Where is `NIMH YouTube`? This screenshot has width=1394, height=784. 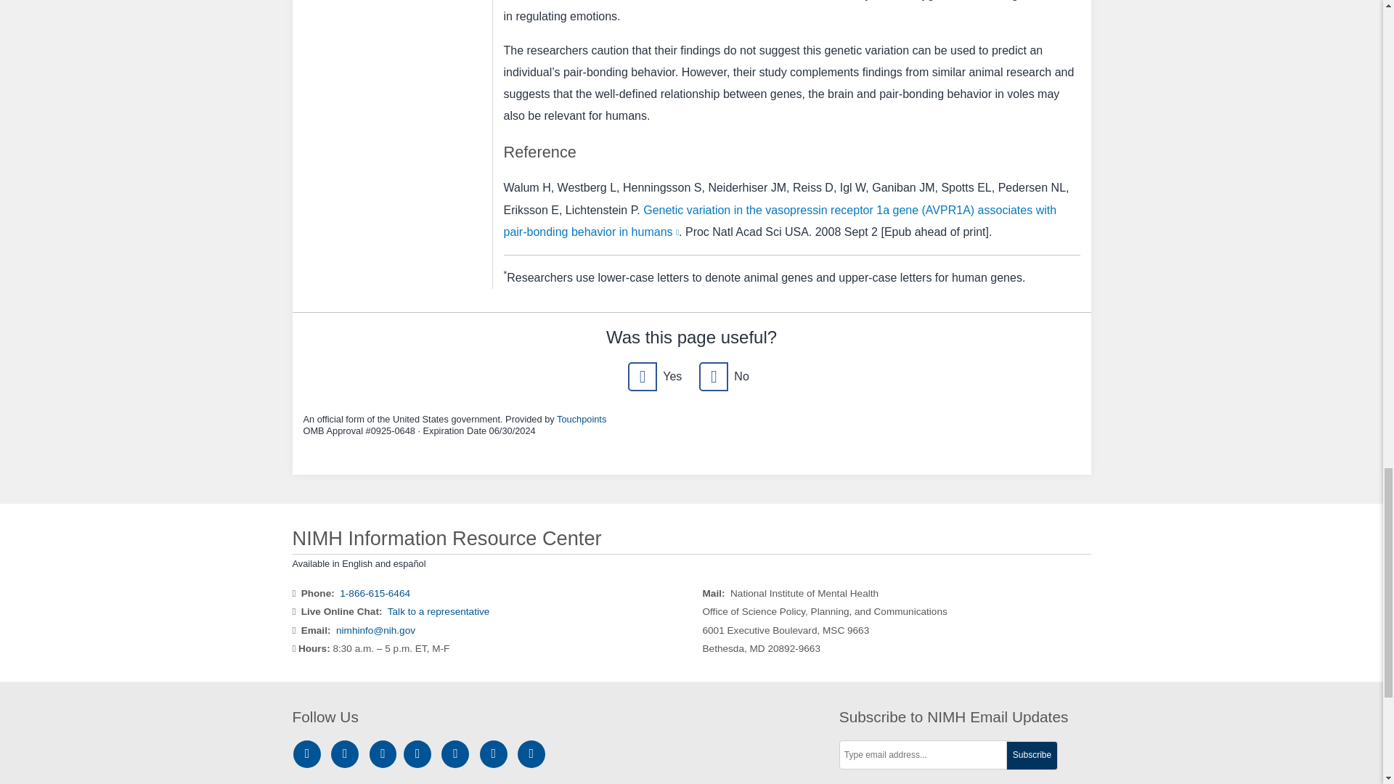 NIMH YouTube is located at coordinates (457, 754).